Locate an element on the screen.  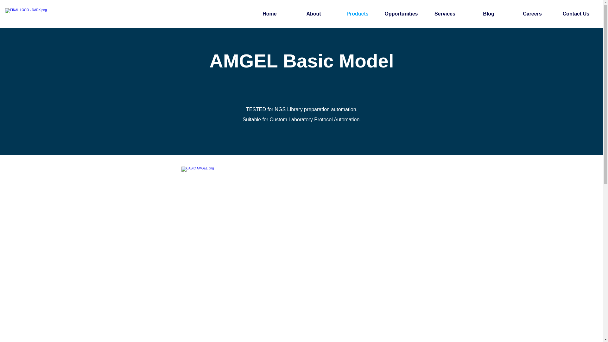
Home is located at coordinates (269, 14).